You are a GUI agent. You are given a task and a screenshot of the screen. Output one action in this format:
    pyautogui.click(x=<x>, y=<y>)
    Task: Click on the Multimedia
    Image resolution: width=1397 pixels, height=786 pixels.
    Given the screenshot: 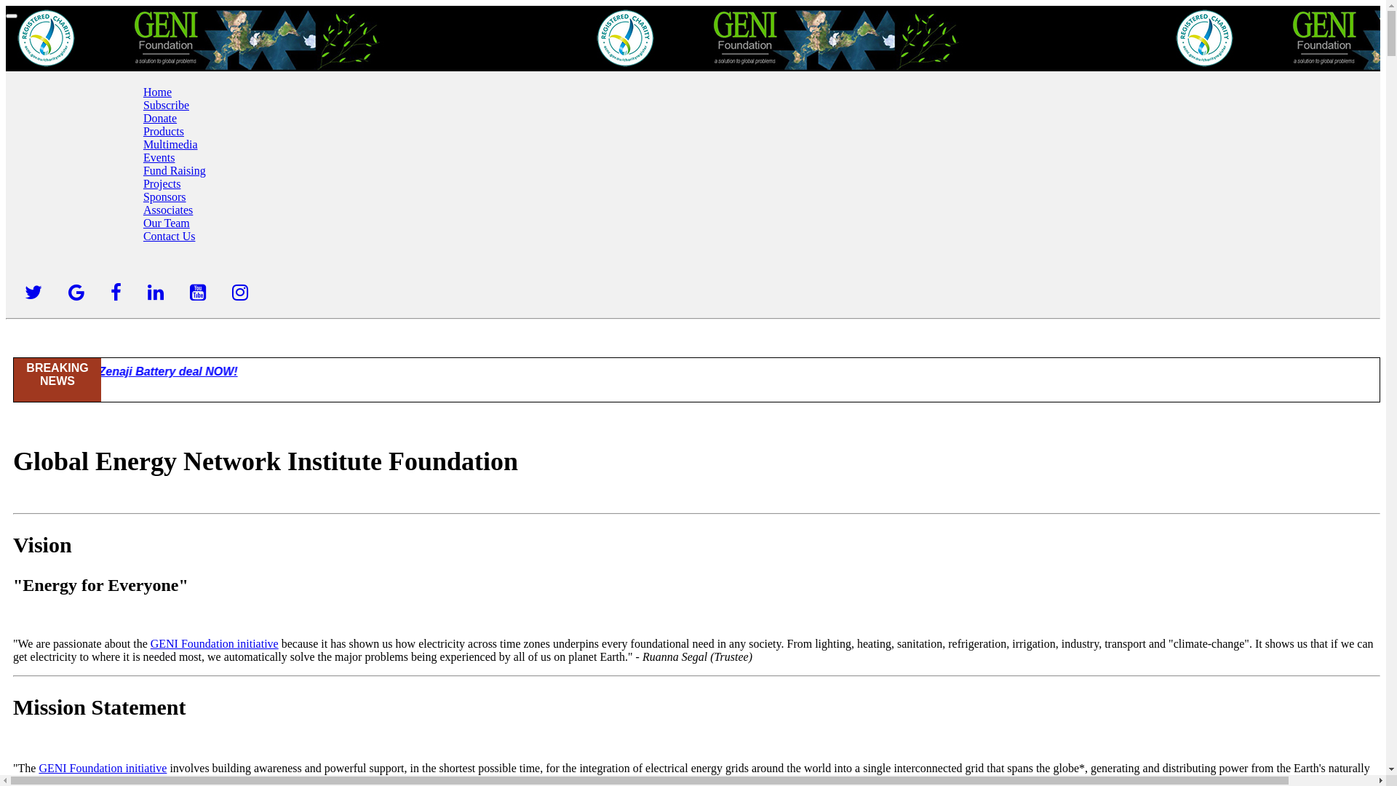 What is the action you would take?
    pyautogui.click(x=170, y=144)
    